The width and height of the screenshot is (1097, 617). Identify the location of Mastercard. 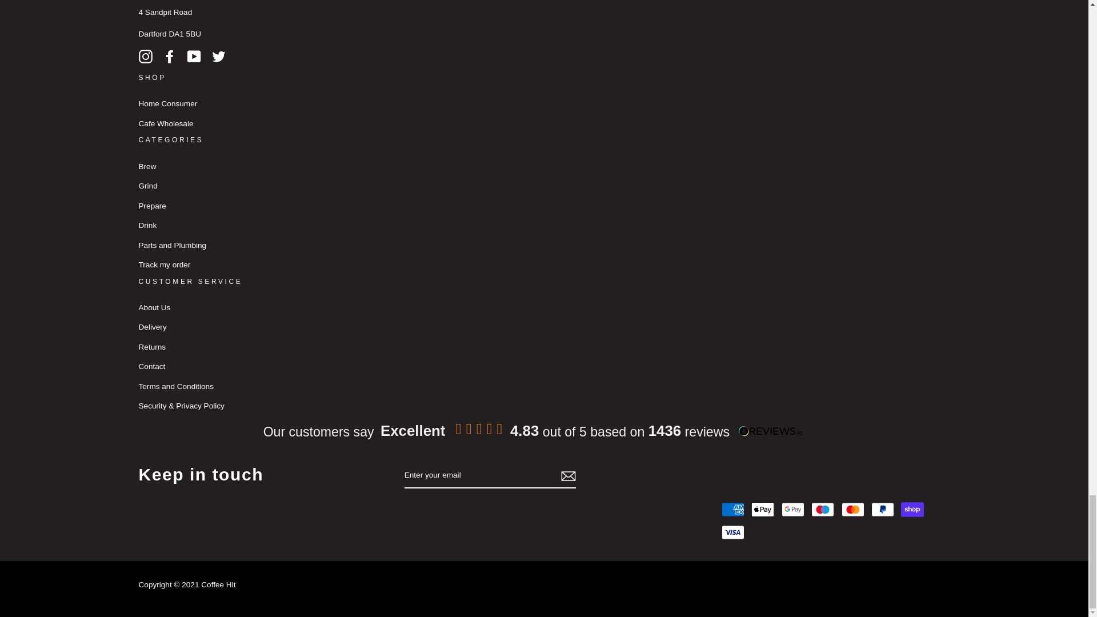
(852, 509).